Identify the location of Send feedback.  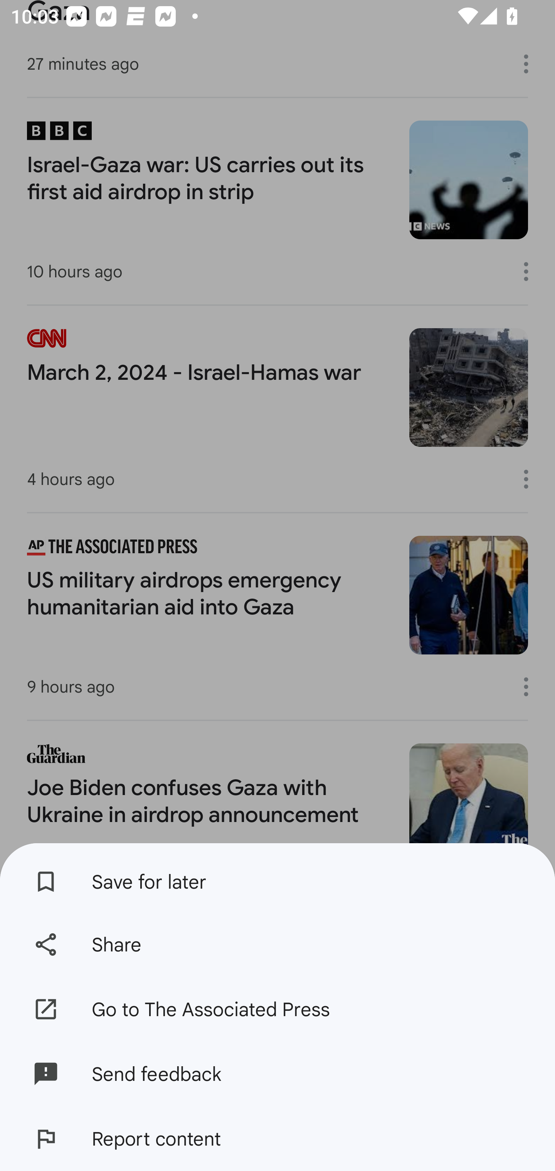
(277, 1074).